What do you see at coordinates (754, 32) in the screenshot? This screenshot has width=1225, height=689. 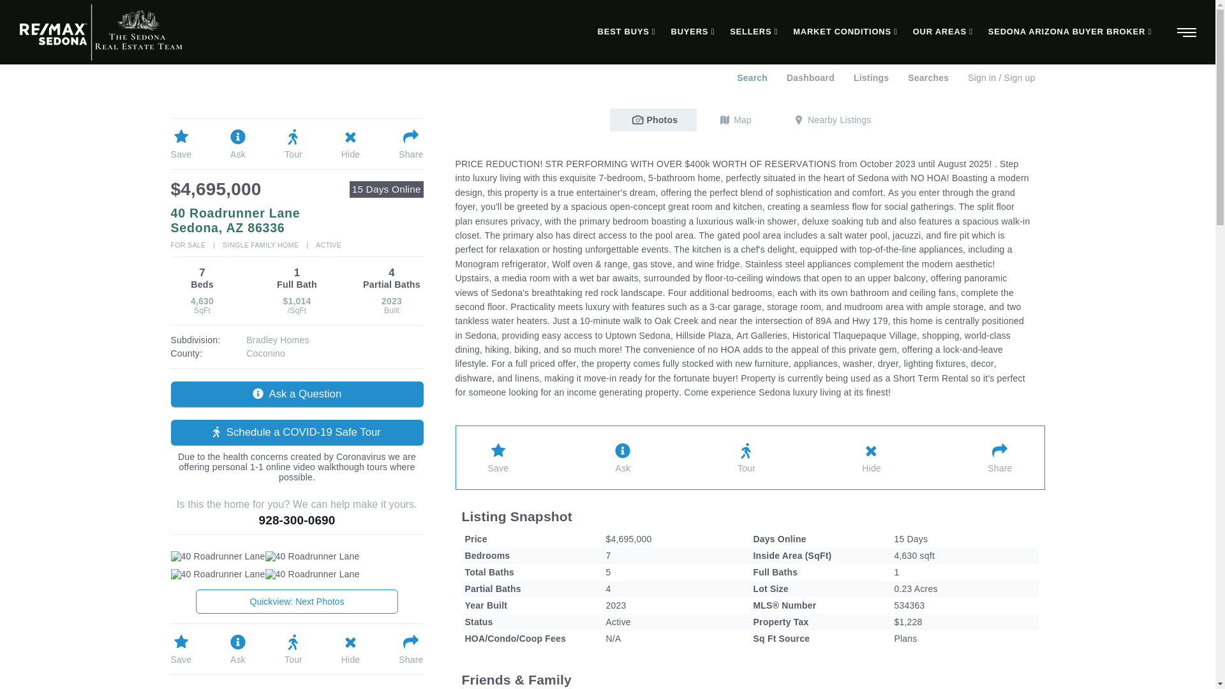 I see `SELLERS` at bounding box center [754, 32].